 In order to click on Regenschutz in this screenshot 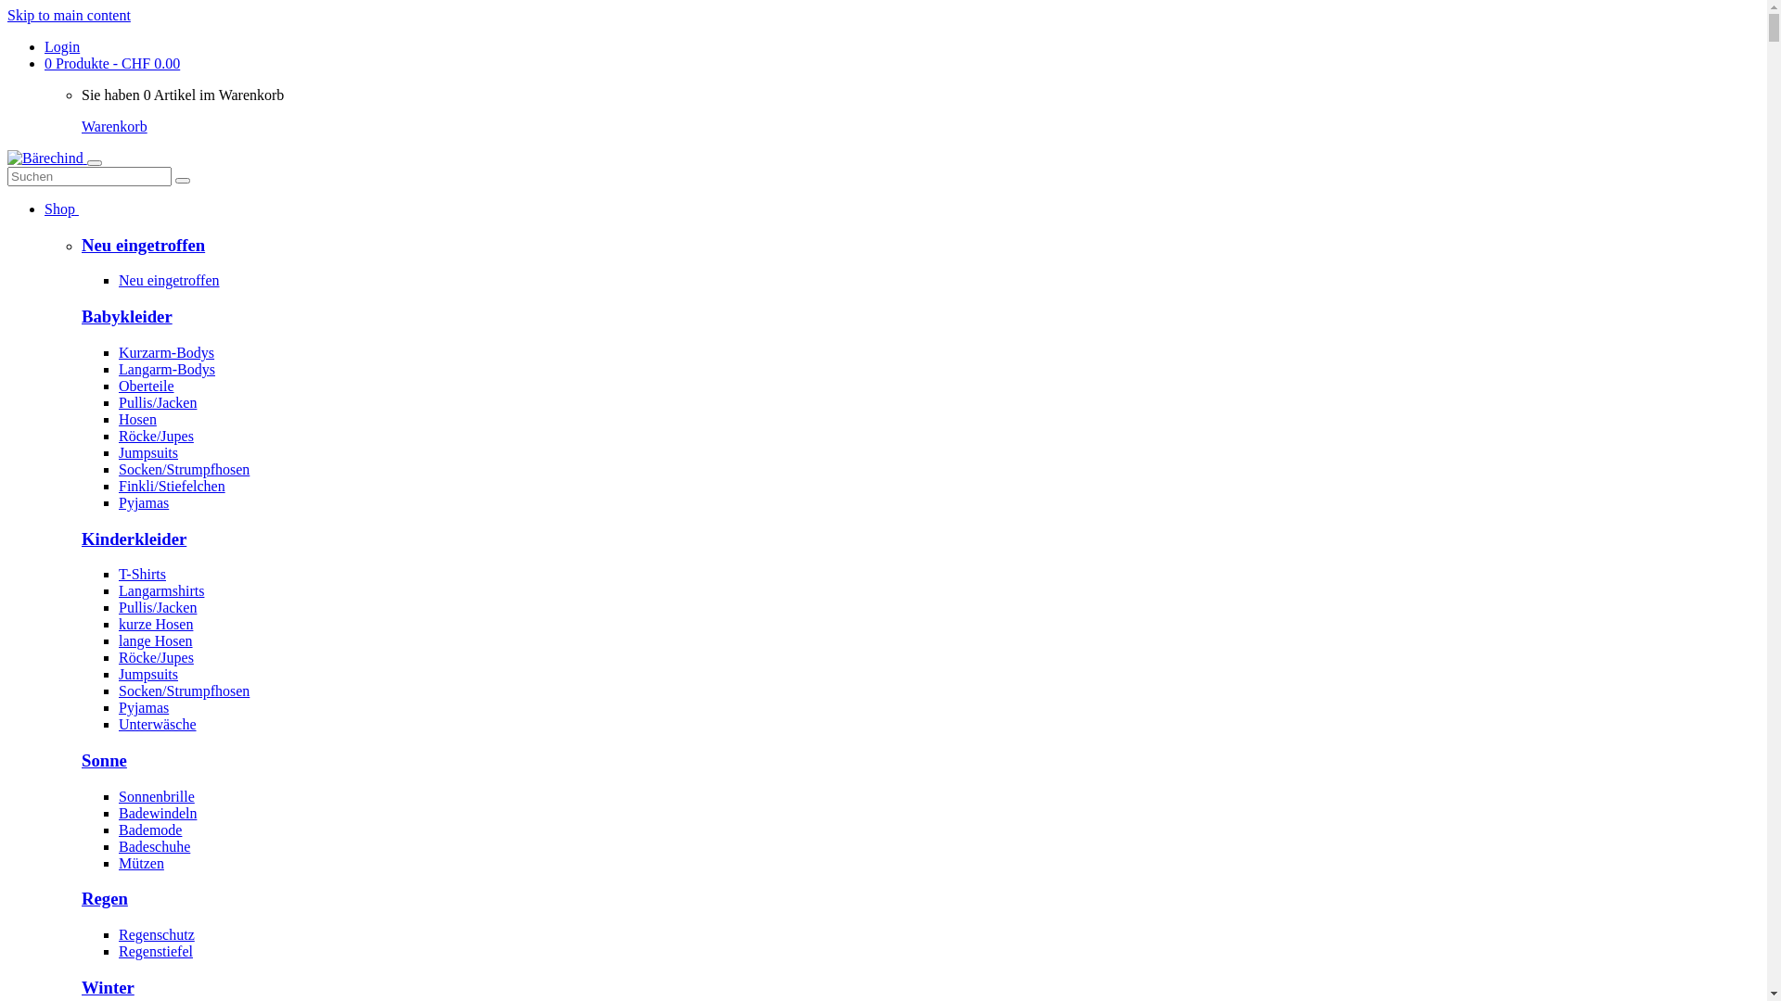, I will do `click(157, 934)`.